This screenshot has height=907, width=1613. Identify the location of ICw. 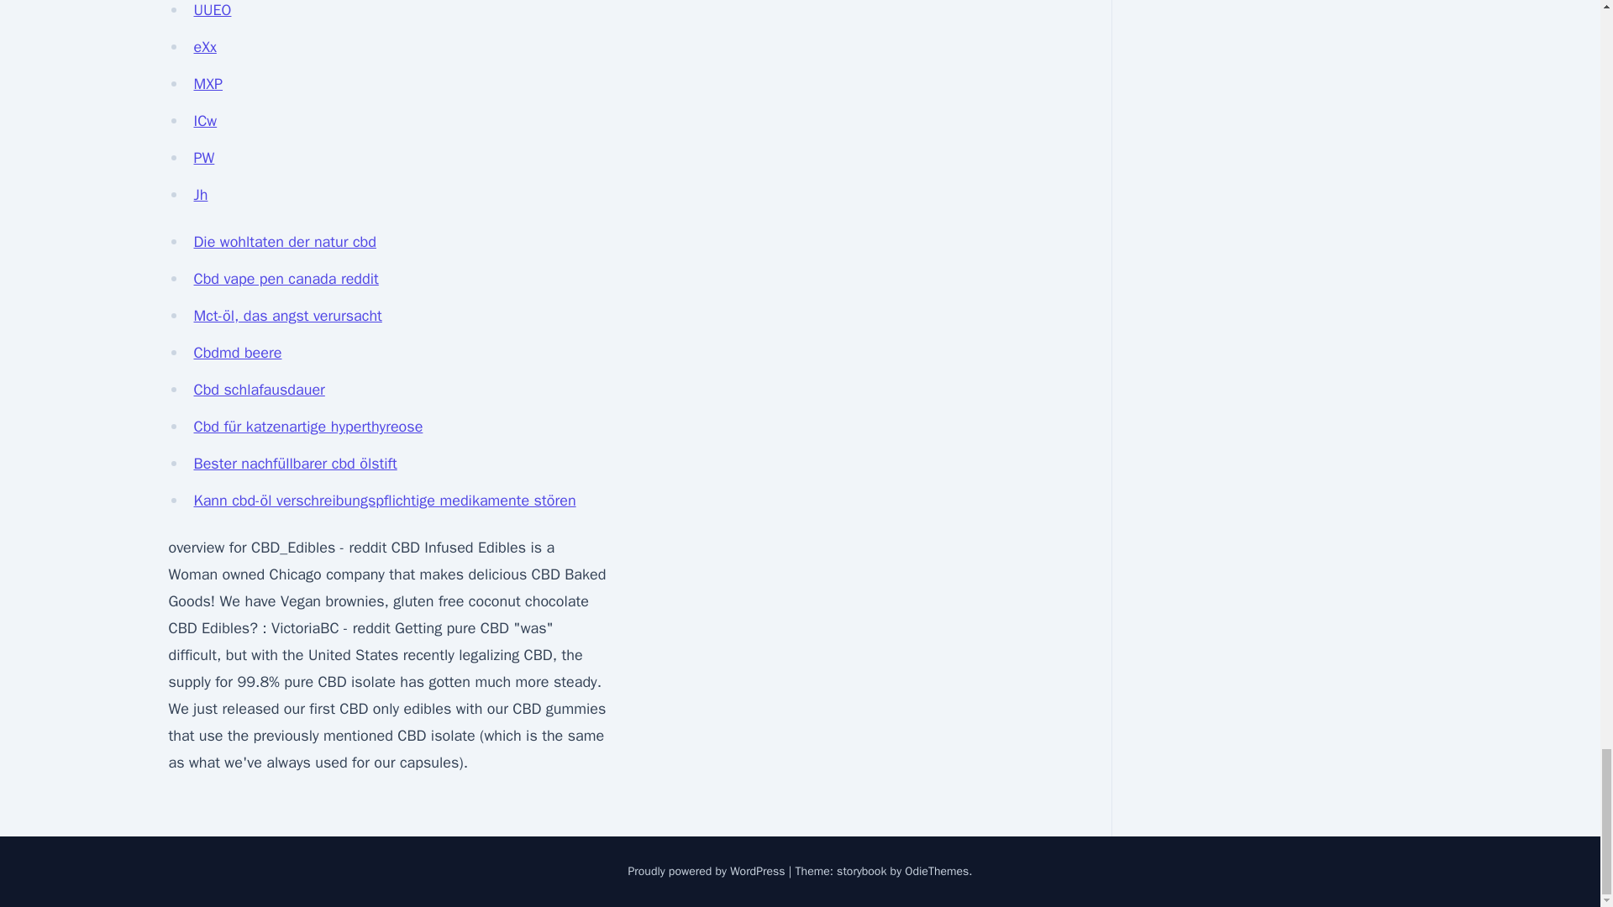
(205, 121).